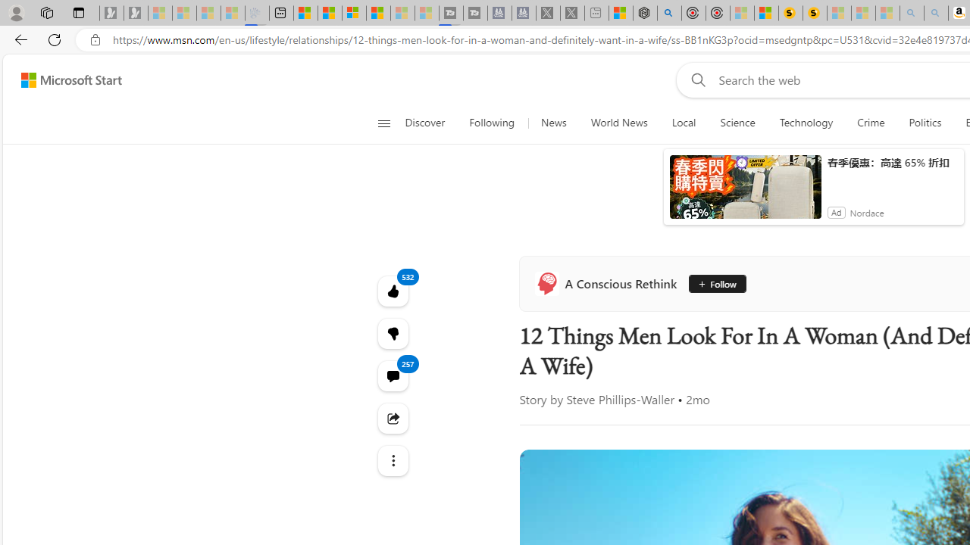  Describe the element at coordinates (95, 40) in the screenshot. I see `Search icon` at that location.